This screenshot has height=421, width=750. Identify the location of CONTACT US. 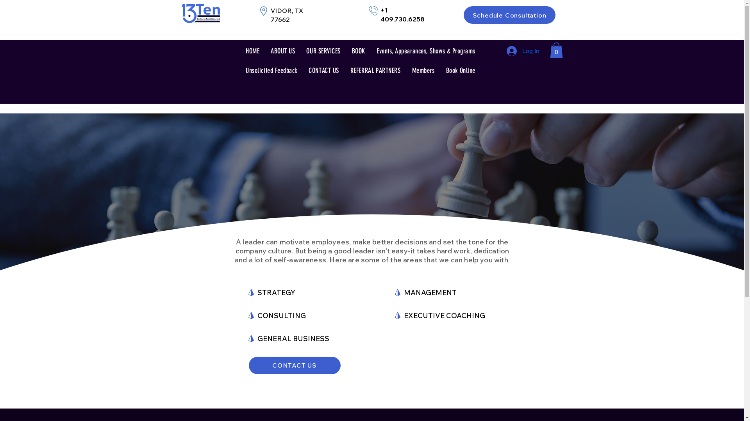
(295, 366).